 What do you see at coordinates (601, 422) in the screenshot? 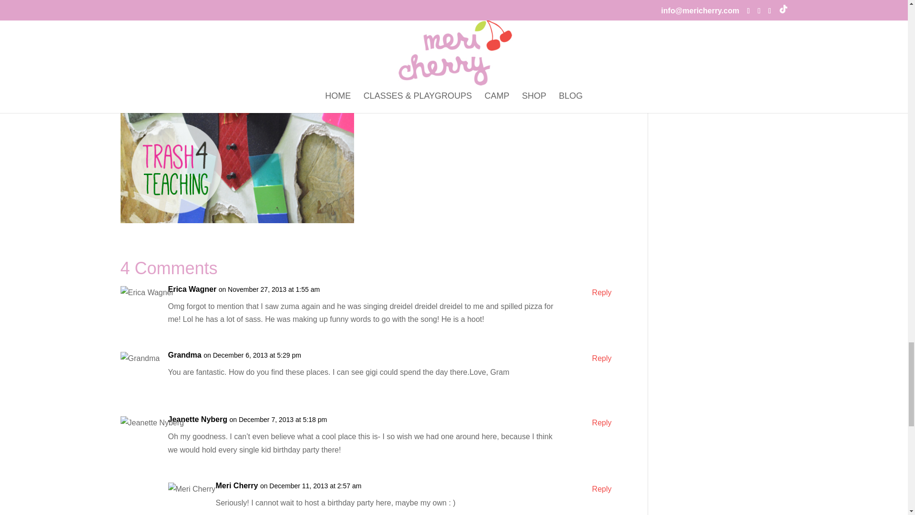
I see `Reply` at bounding box center [601, 422].